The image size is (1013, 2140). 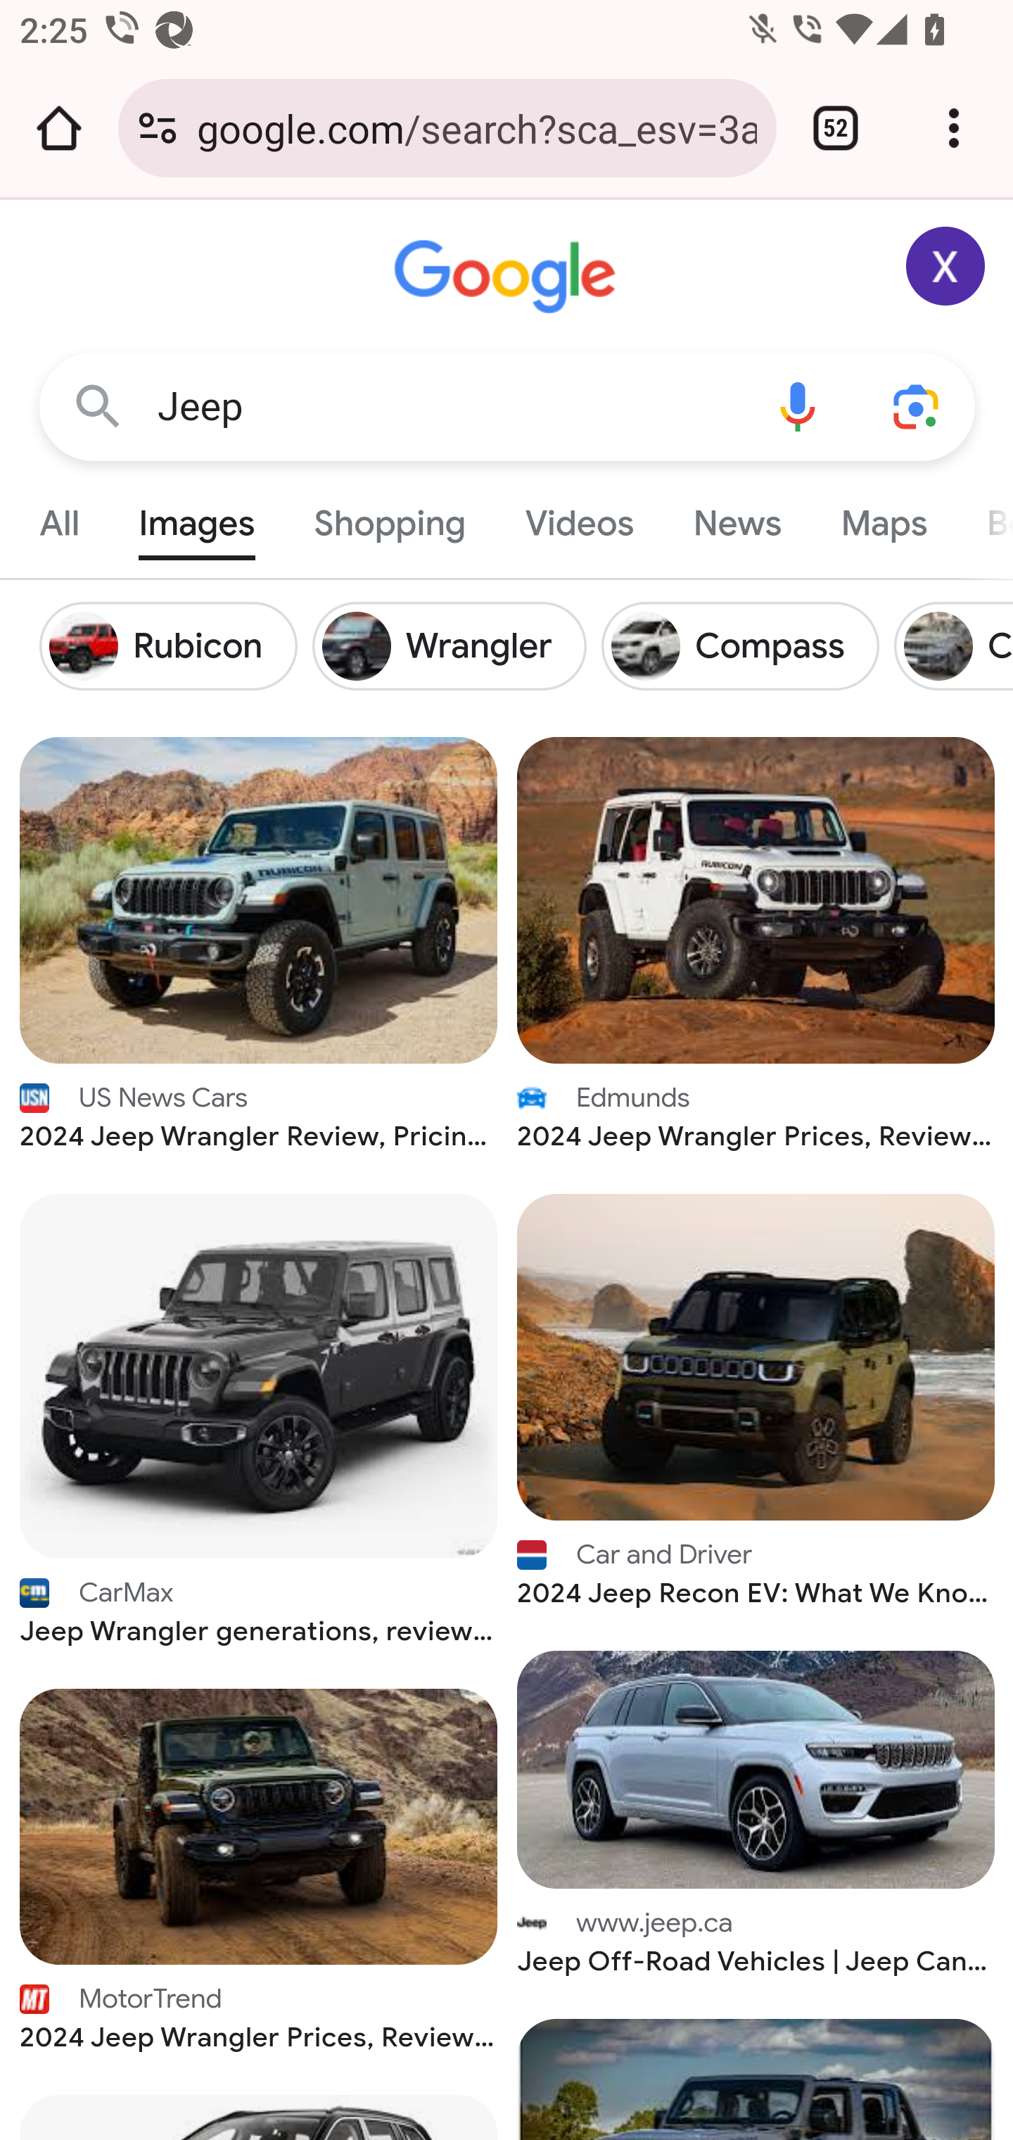 I want to click on Videos, so click(x=579, y=517).